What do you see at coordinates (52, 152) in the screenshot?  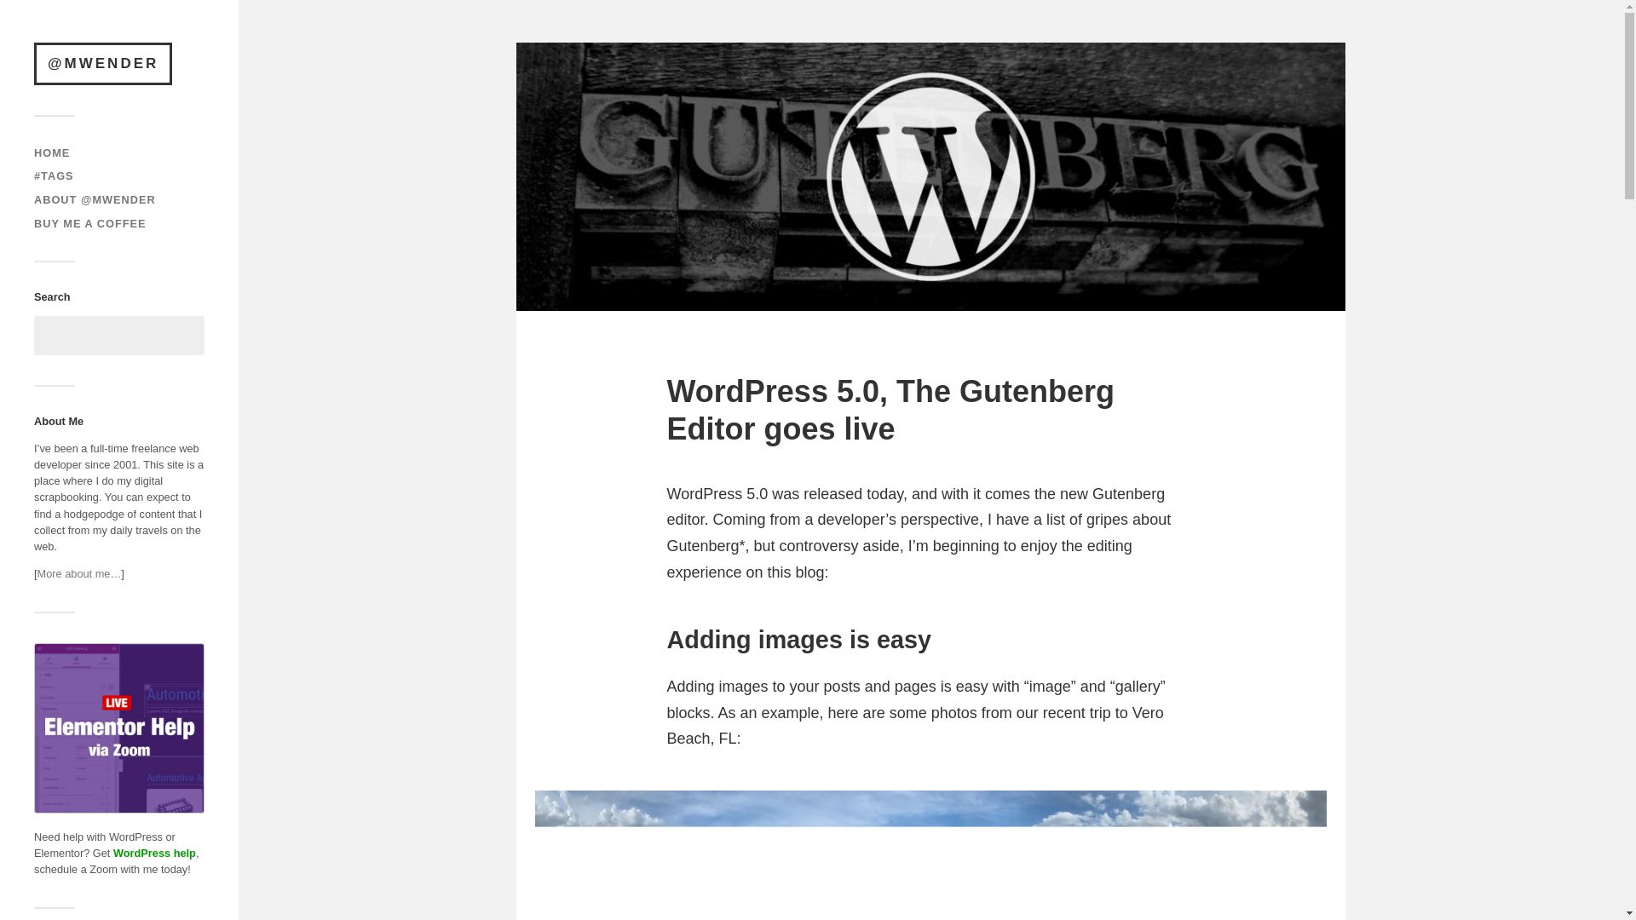 I see `HOME` at bounding box center [52, 152].